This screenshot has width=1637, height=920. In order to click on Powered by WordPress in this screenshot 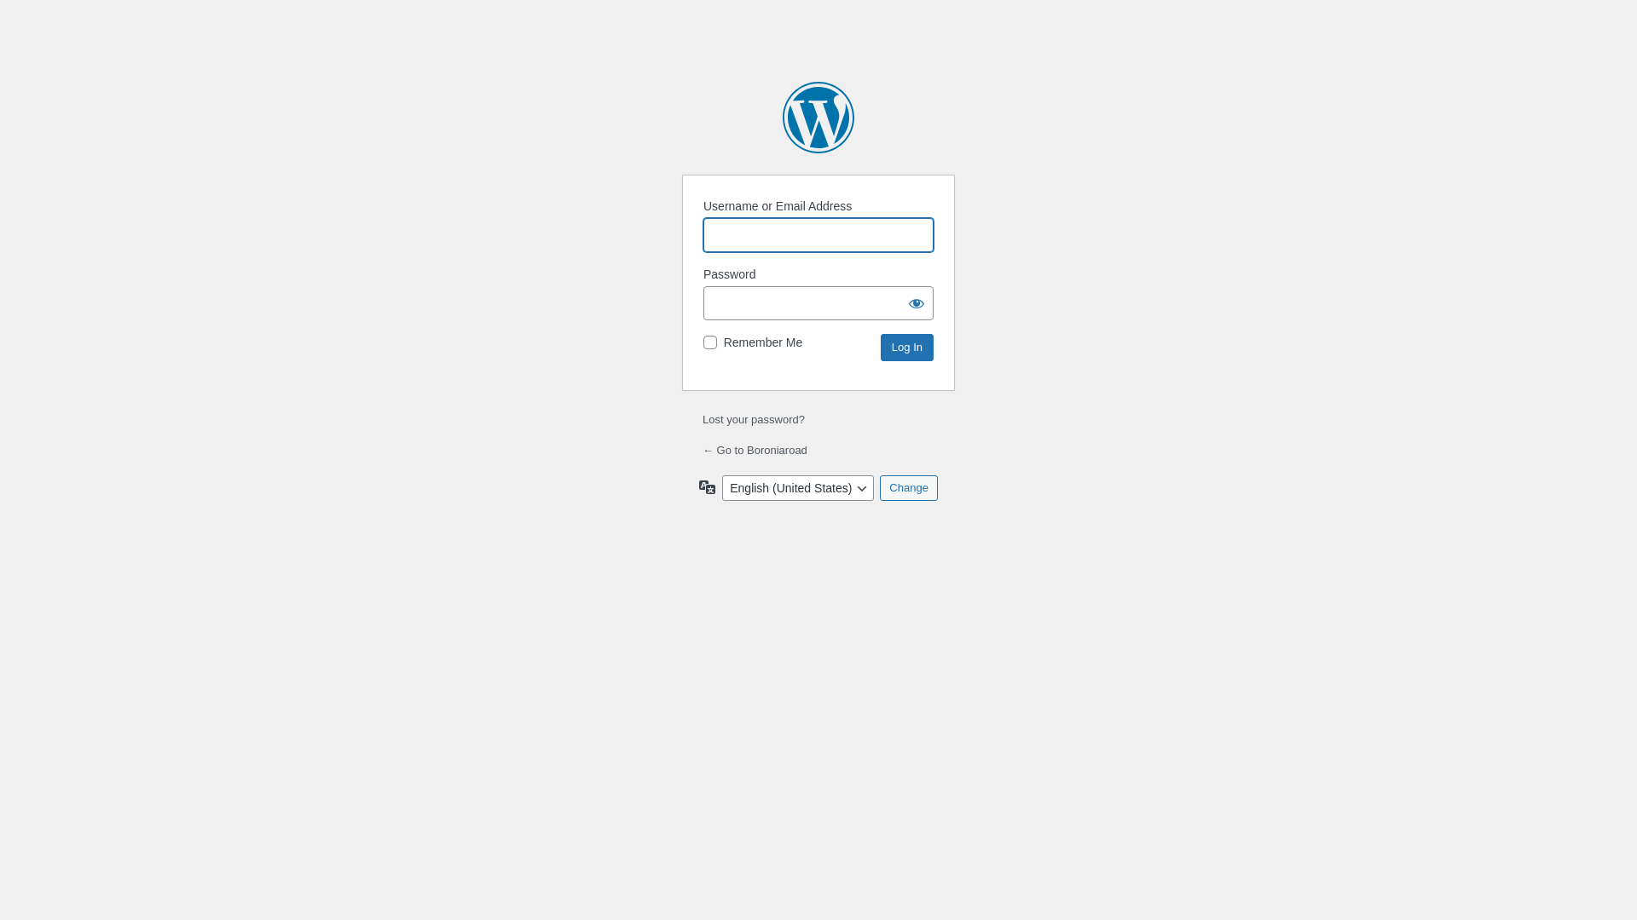, I will do `click(818, 118)`.